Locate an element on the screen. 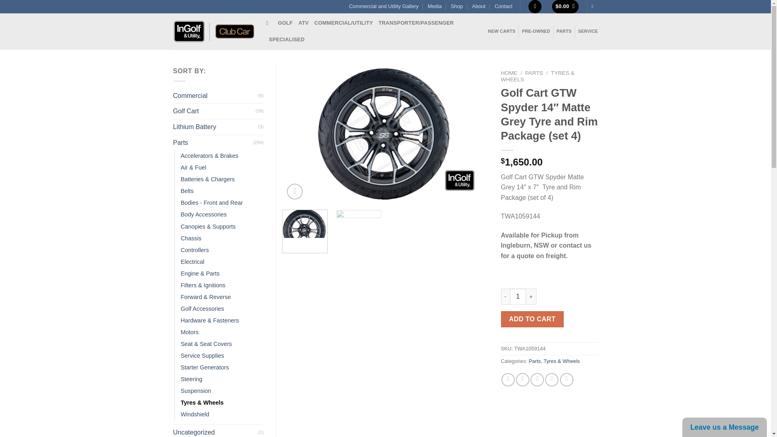  PARTS is located at coordinates (563, 32).